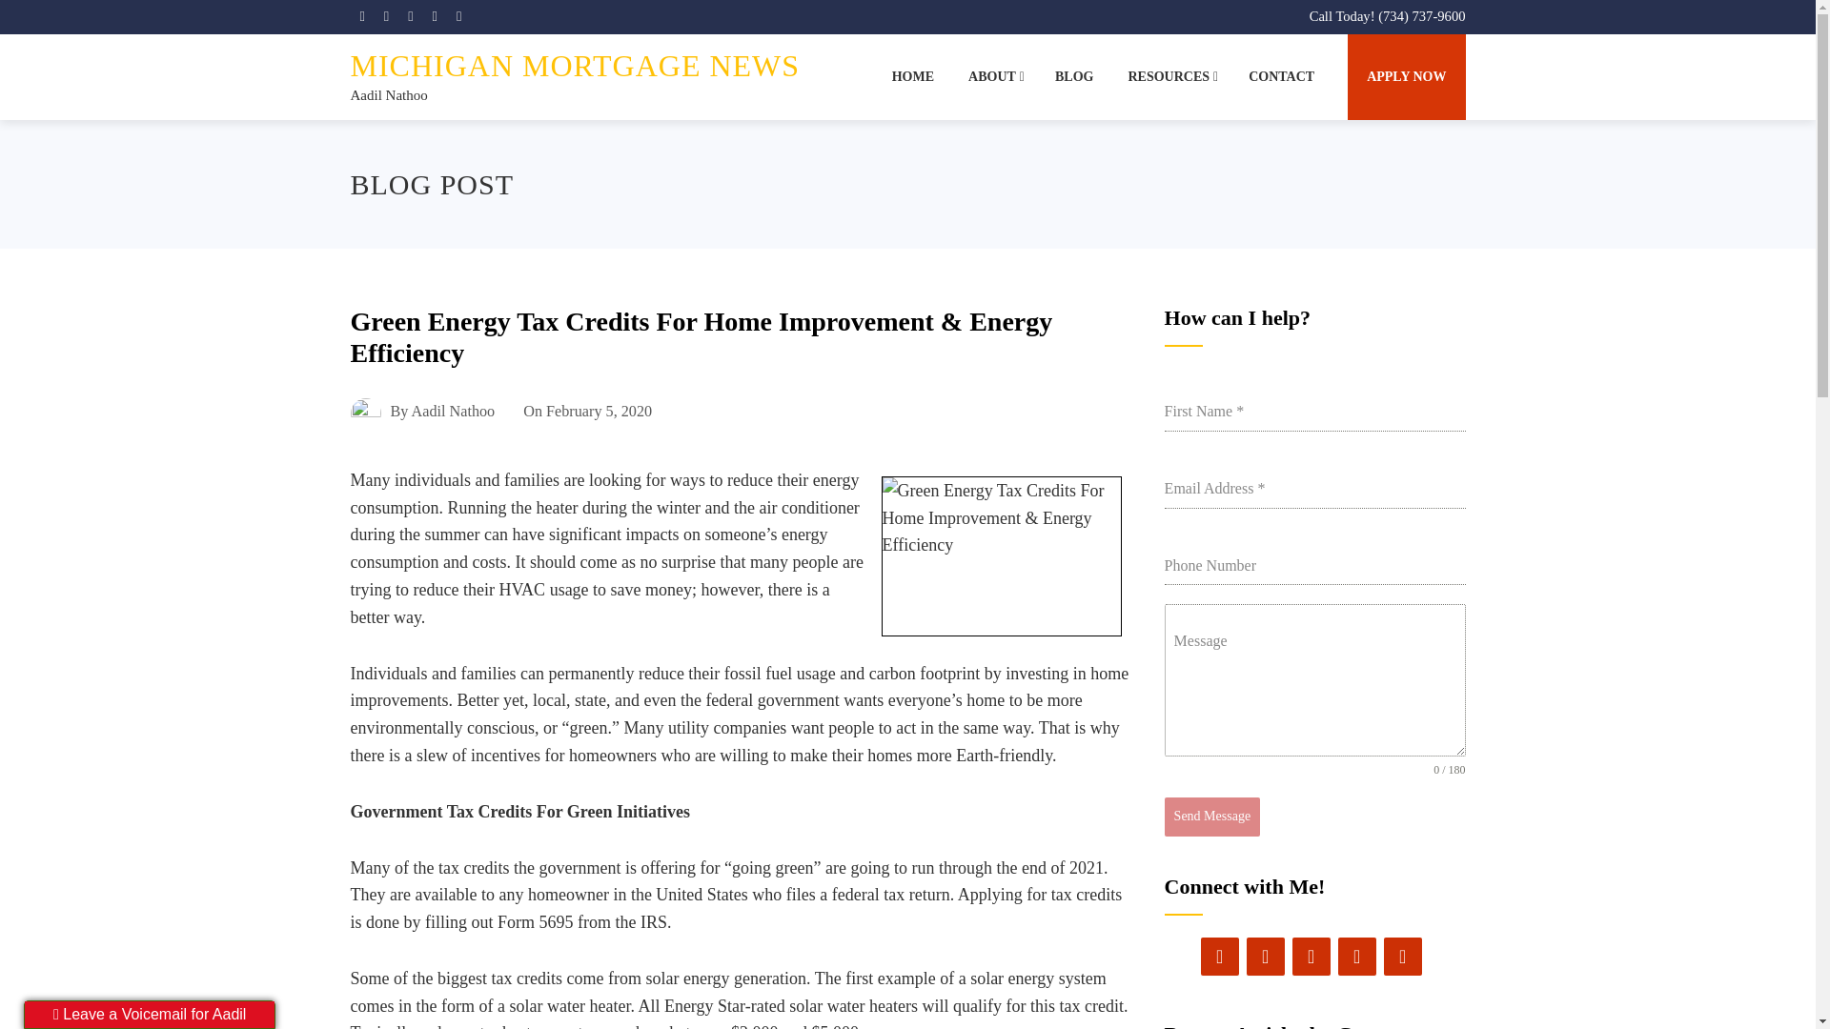  Describe the element at coordinates (576, 65) in the screenshot. I see `MICHIGAN MORTGAGE NEWS` at that location.